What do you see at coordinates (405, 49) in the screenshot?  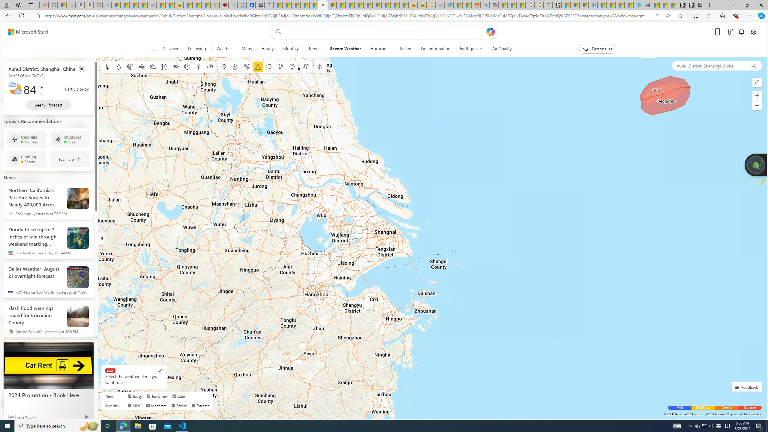 I see `Pollen` at bounding box center [405, 49].